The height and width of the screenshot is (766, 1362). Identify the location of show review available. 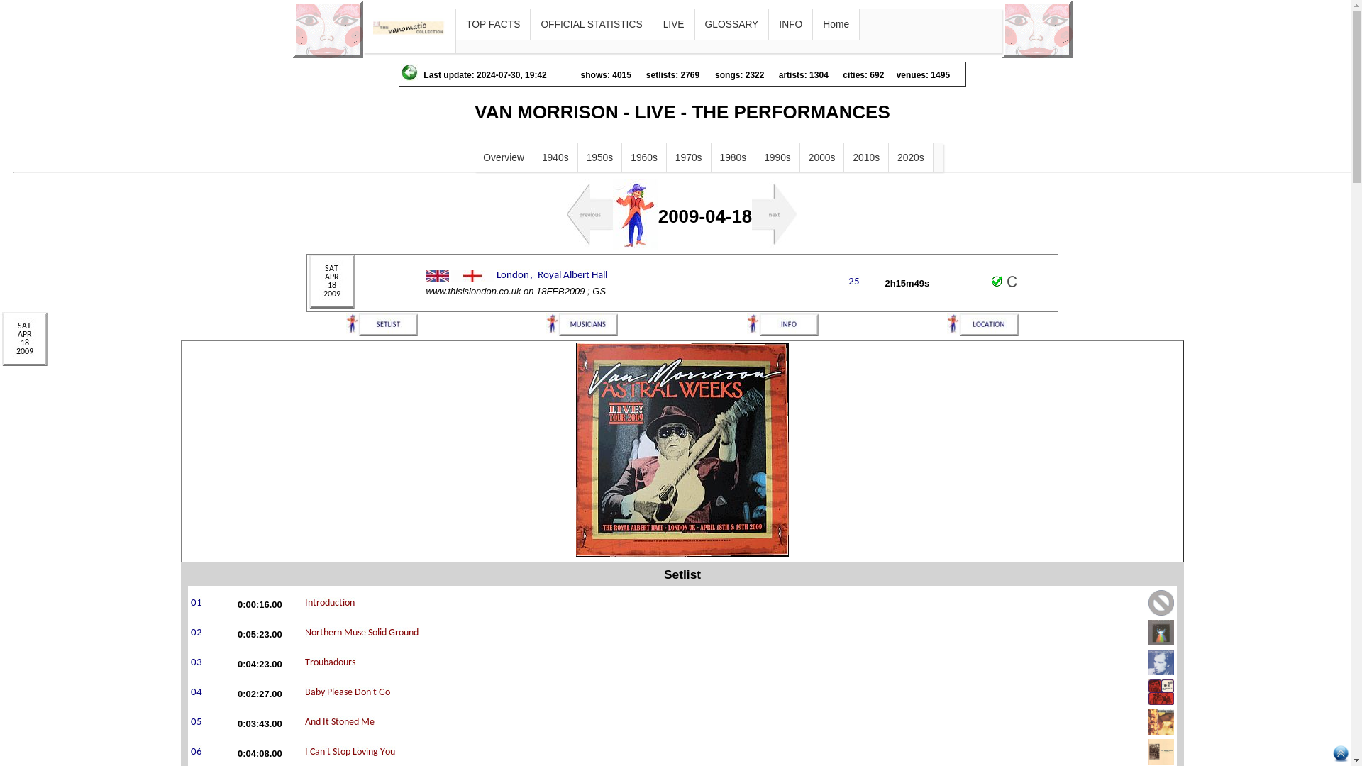
(1012, 281).